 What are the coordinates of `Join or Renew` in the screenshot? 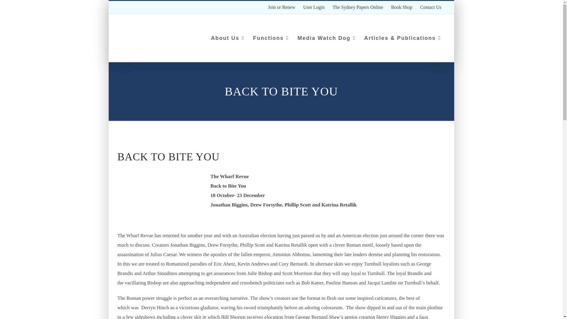 It's located at (281, 7).